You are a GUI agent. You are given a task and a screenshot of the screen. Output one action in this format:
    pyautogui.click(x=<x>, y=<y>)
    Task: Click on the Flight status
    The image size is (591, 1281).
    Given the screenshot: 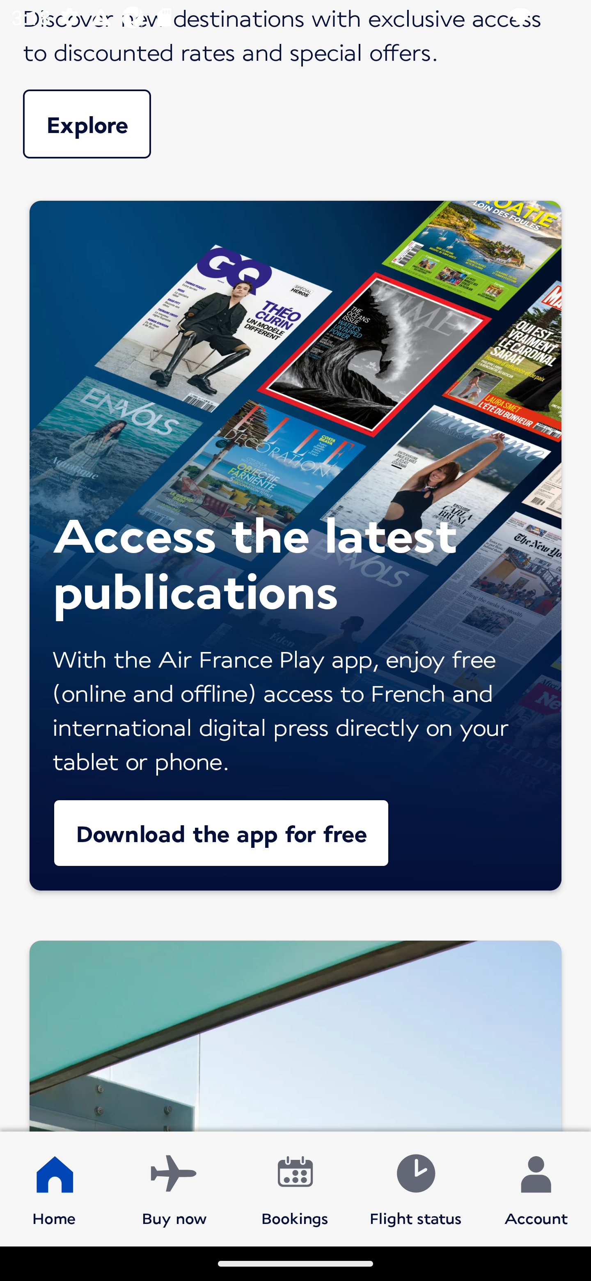 What is the action you would take?
    pyautogui.click(x=415, y=1188)
    